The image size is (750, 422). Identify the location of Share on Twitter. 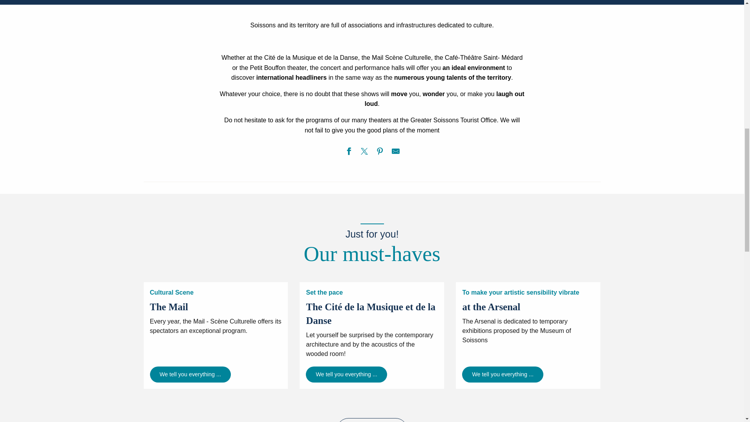
(364, 152).